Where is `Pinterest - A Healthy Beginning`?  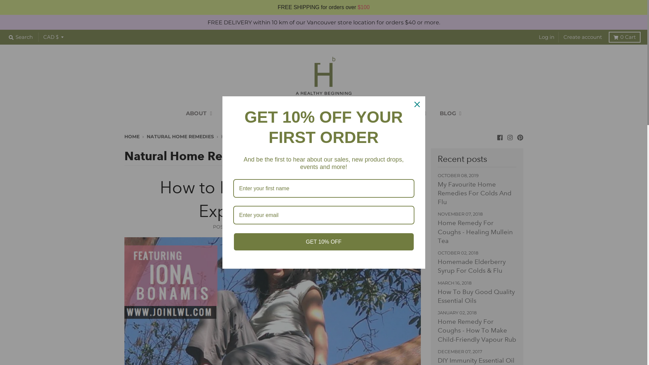
Pinterest - A Healthy Beginning is located at coordinates (520, 136).